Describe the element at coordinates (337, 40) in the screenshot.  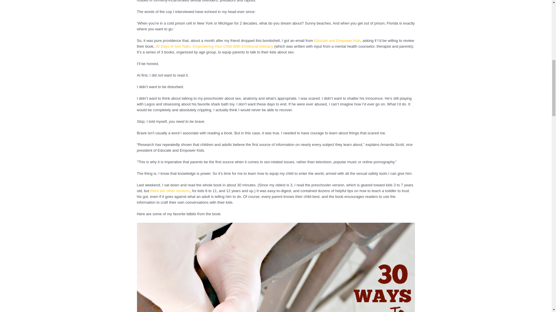
I see `Educate and Empower Kids` at that location.